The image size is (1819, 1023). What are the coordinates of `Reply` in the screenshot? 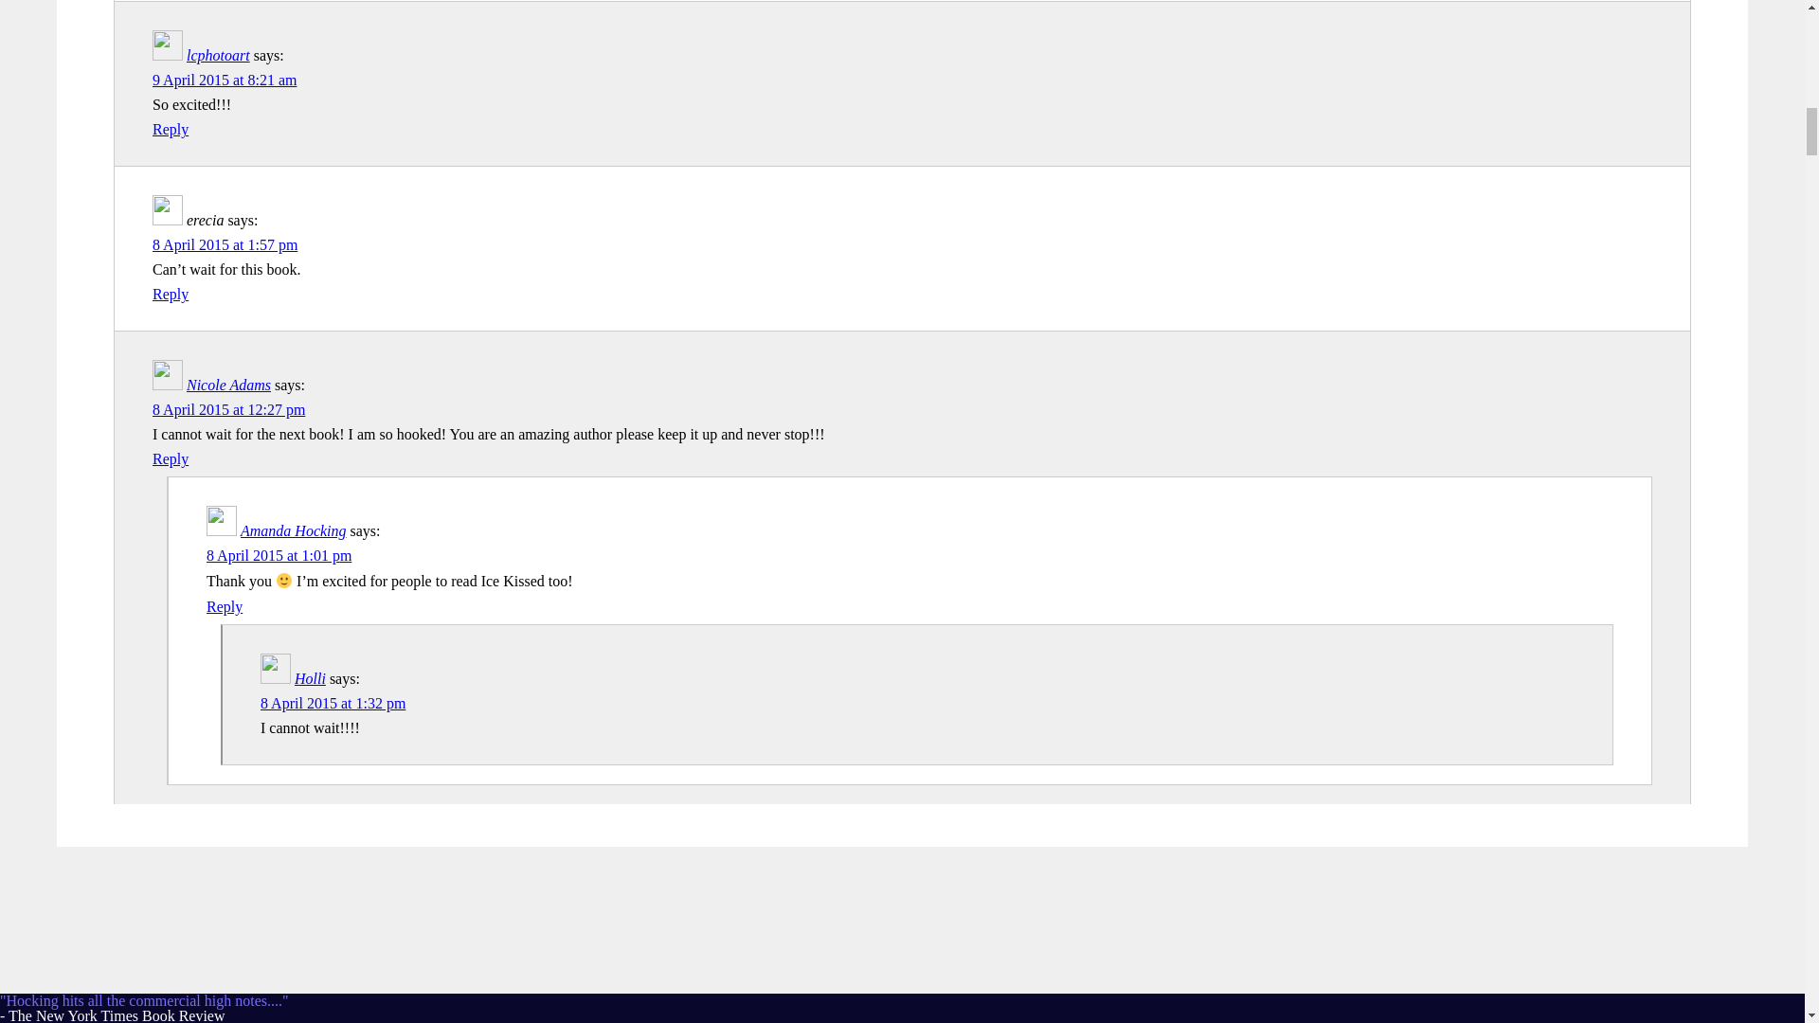 It's located at (171, 129).